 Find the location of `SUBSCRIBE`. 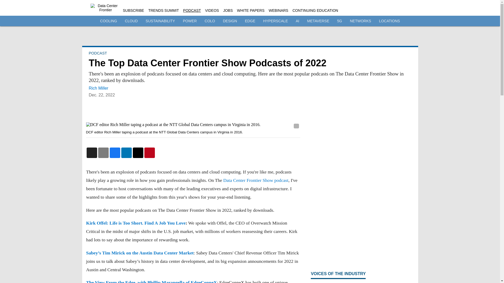

SUBSCRIBE is located at coordinates (133, 10).